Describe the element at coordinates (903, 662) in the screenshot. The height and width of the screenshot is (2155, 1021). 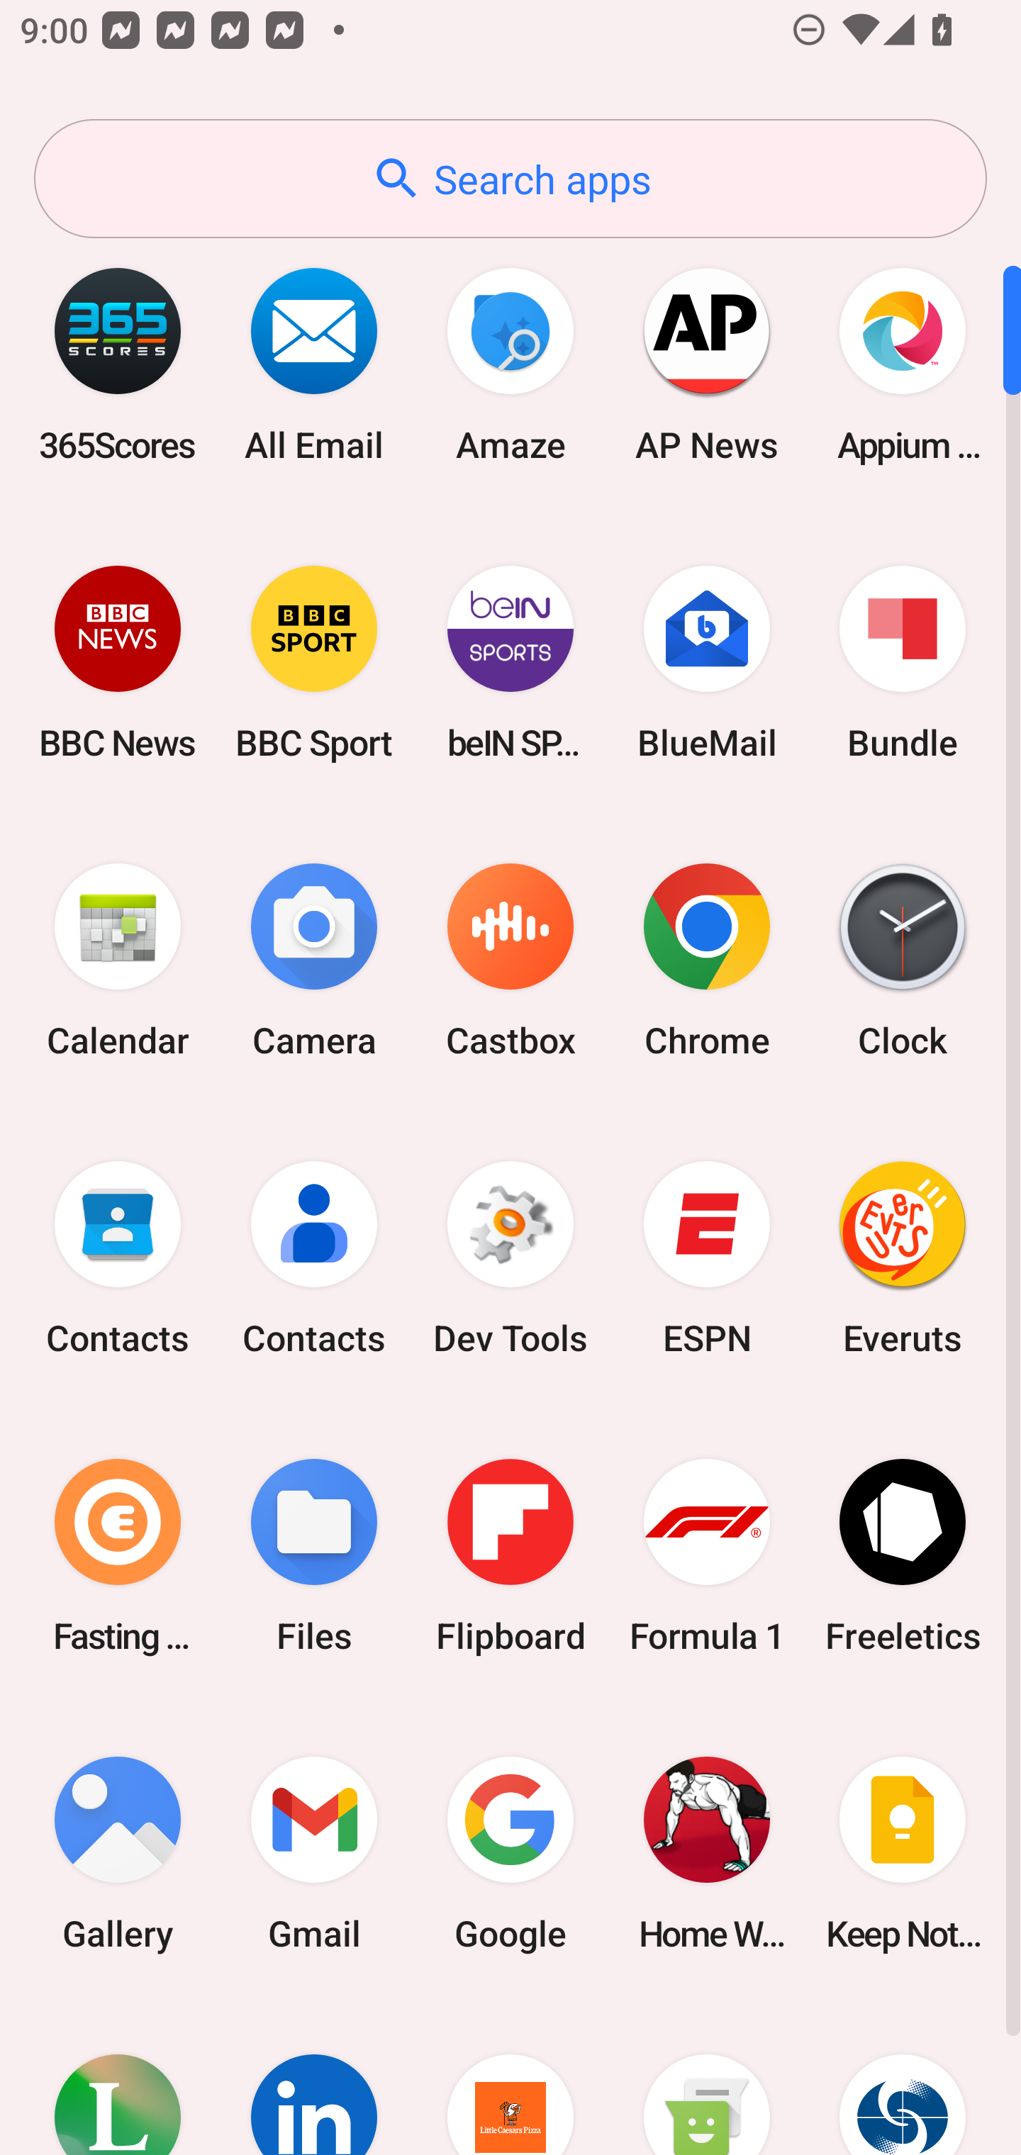
I see `Bundle` at that location.